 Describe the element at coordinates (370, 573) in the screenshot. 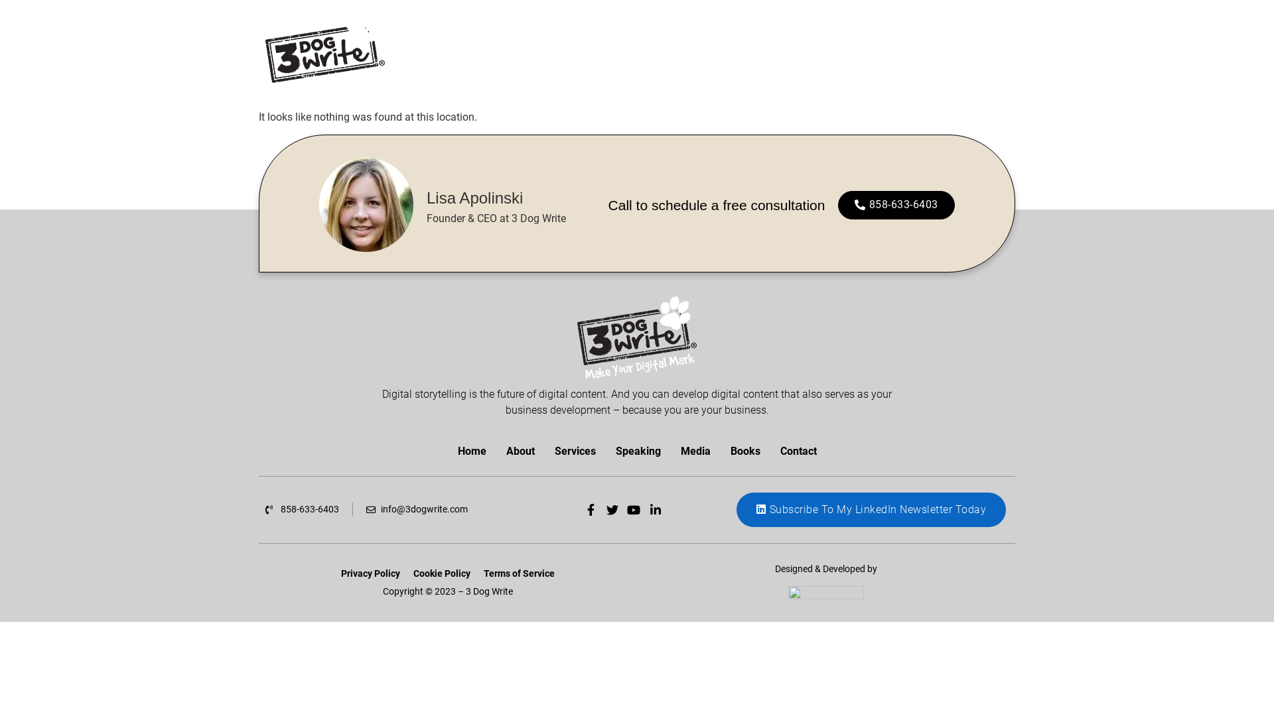

I see `Privacy Policy` at that location.